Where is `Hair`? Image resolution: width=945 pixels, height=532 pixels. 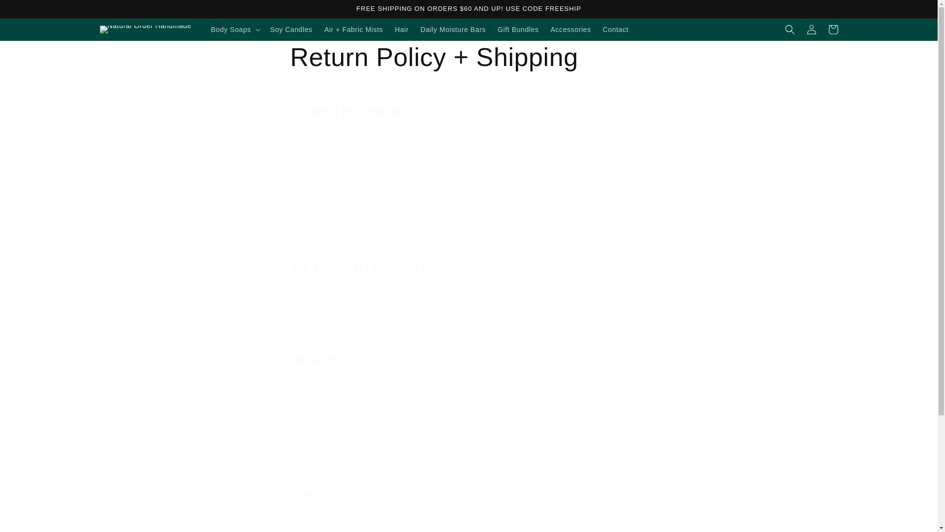
Hair is located at coordinates (402, 30).